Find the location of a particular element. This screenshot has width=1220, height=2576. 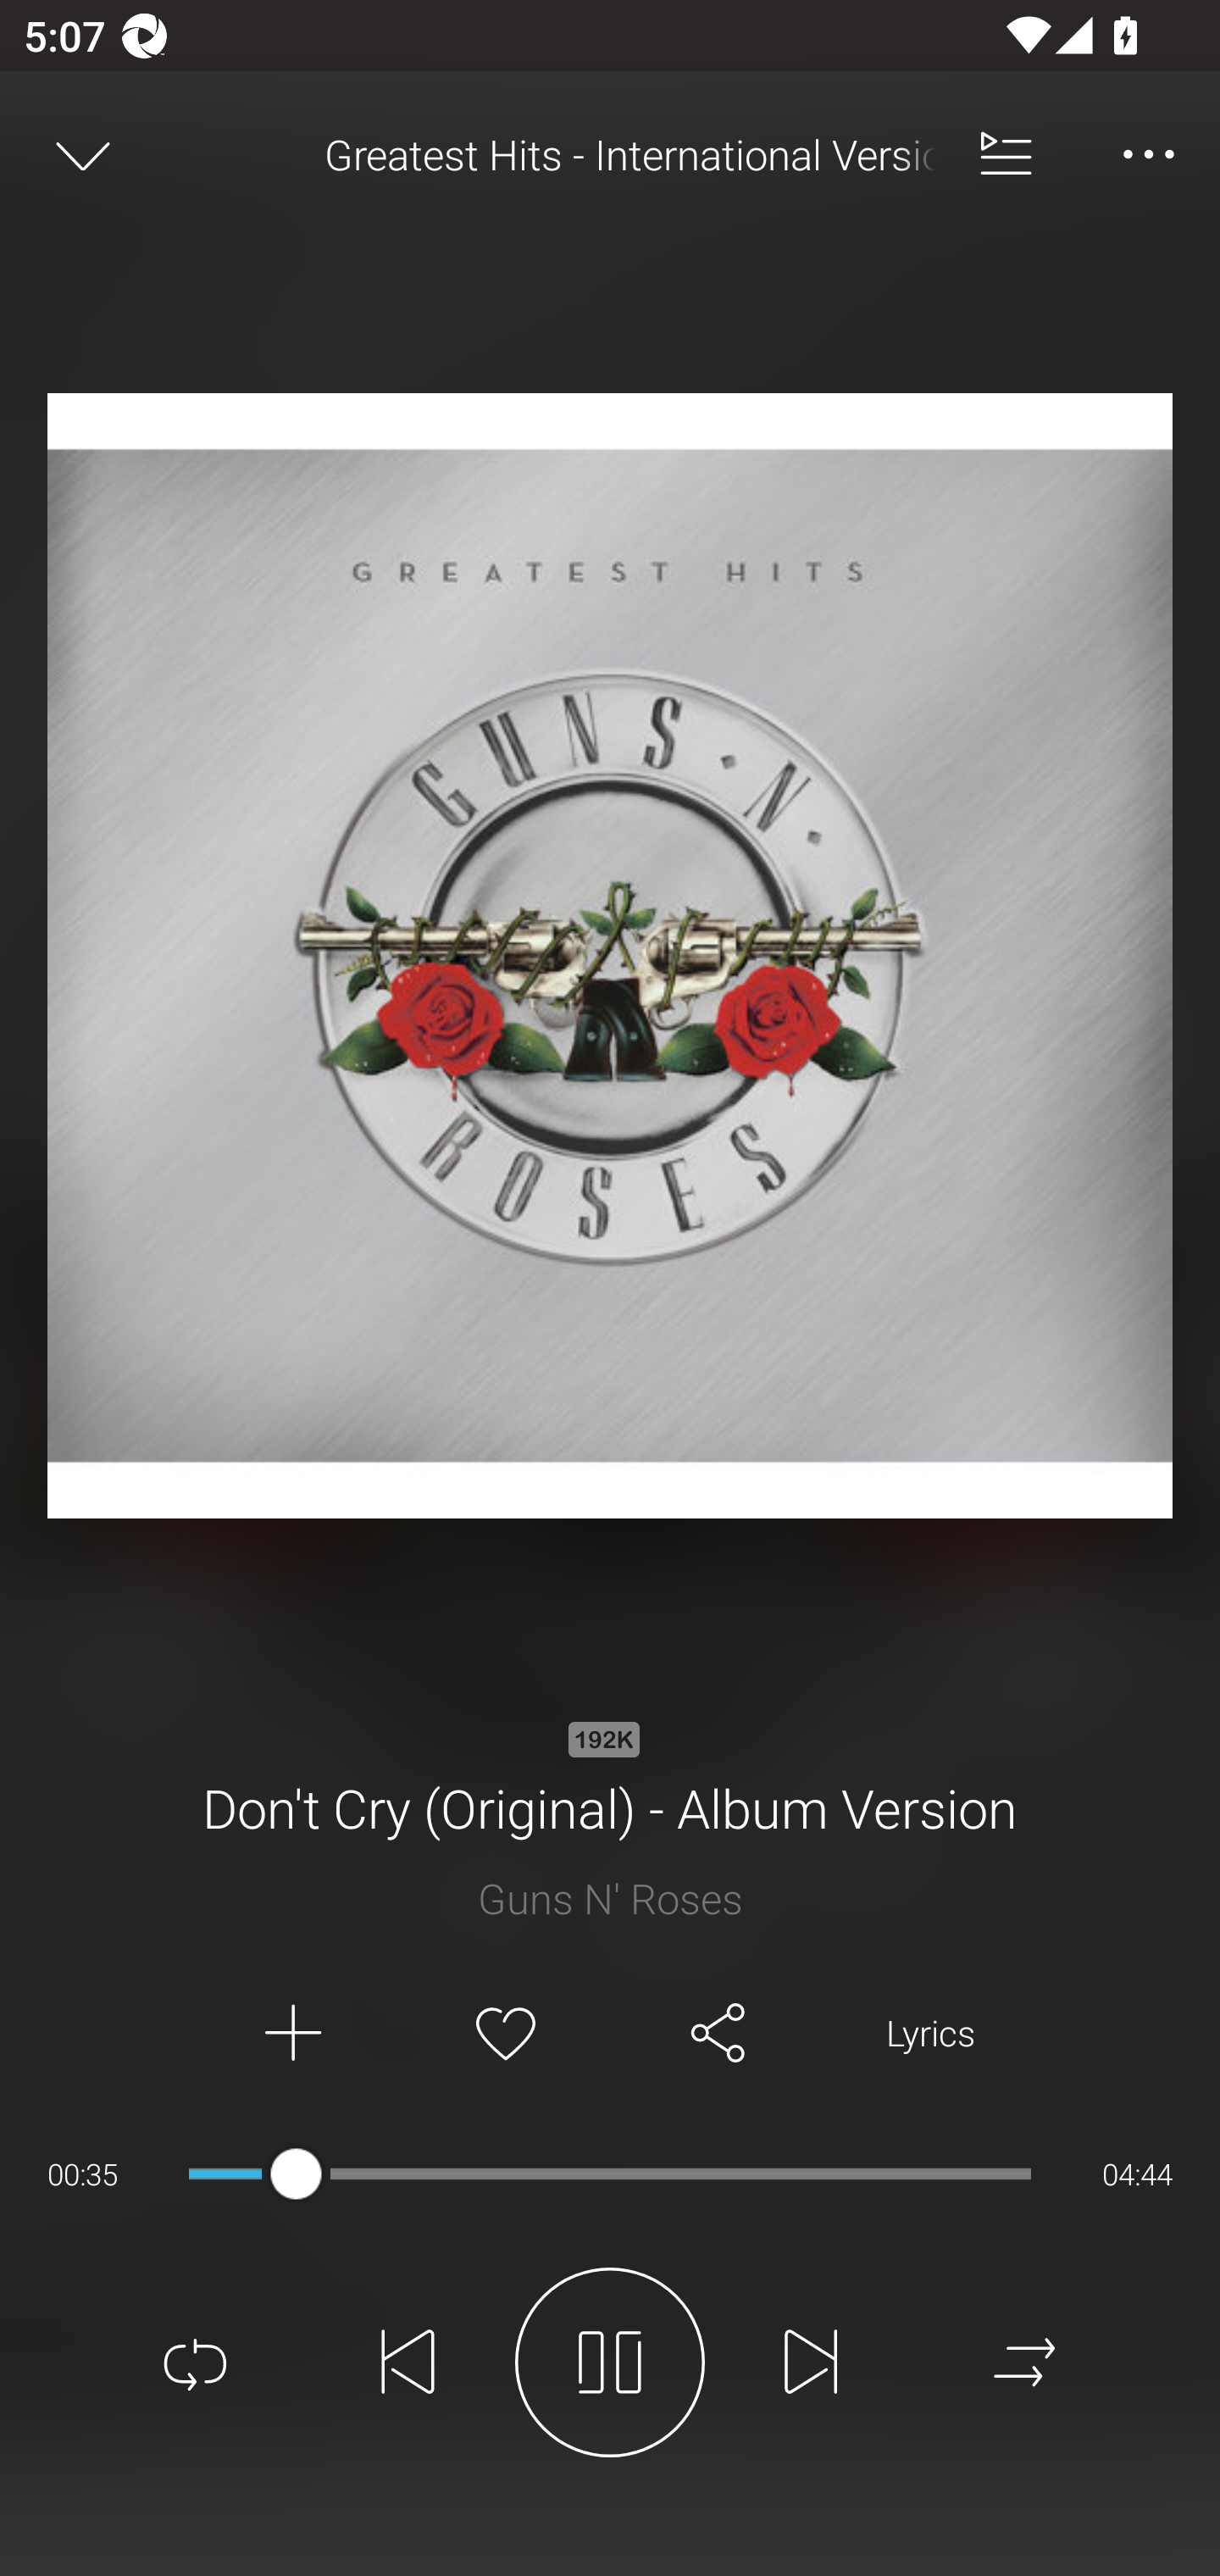

加入到新歌單 is located at coordinates (291, 2034).